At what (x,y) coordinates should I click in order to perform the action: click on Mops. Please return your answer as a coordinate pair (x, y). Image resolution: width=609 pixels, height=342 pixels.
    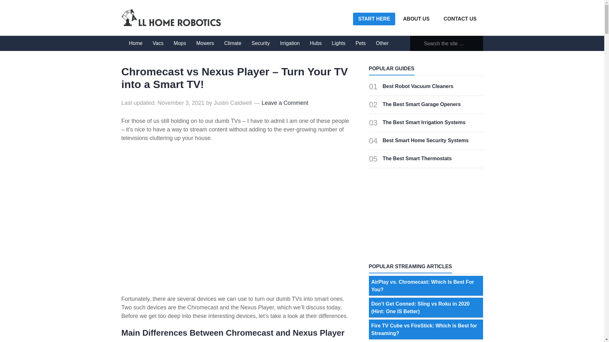
    Looking at the image, I should click on (180, 43).